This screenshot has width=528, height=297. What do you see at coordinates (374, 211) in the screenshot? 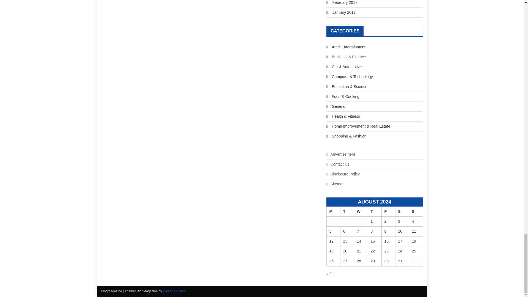
I see `Thursday` at bounding box center [374, 211].